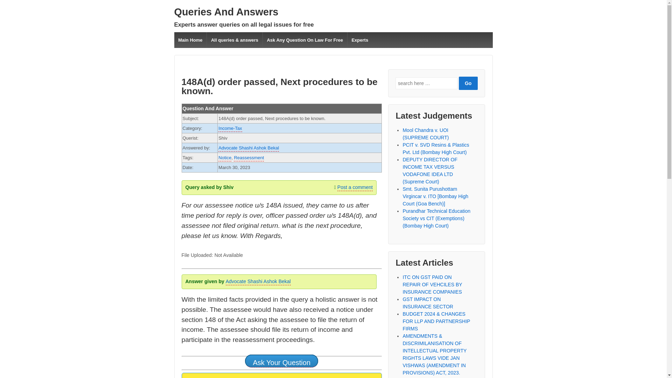  I want to click on Experts, so click(360, 40).